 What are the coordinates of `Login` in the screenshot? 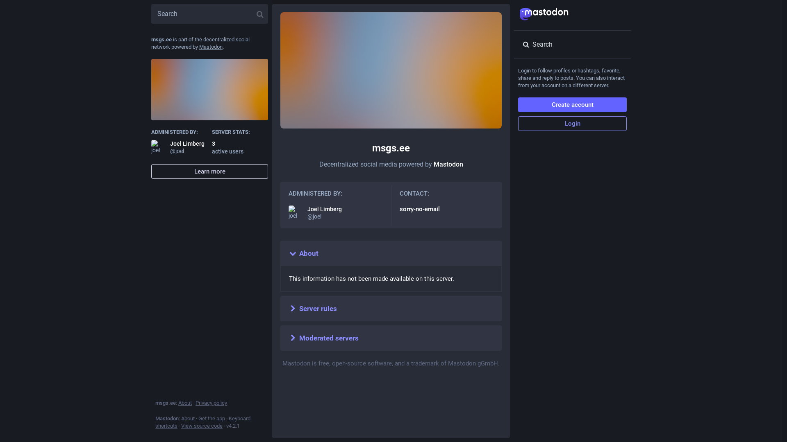 It's located at (572, 124).